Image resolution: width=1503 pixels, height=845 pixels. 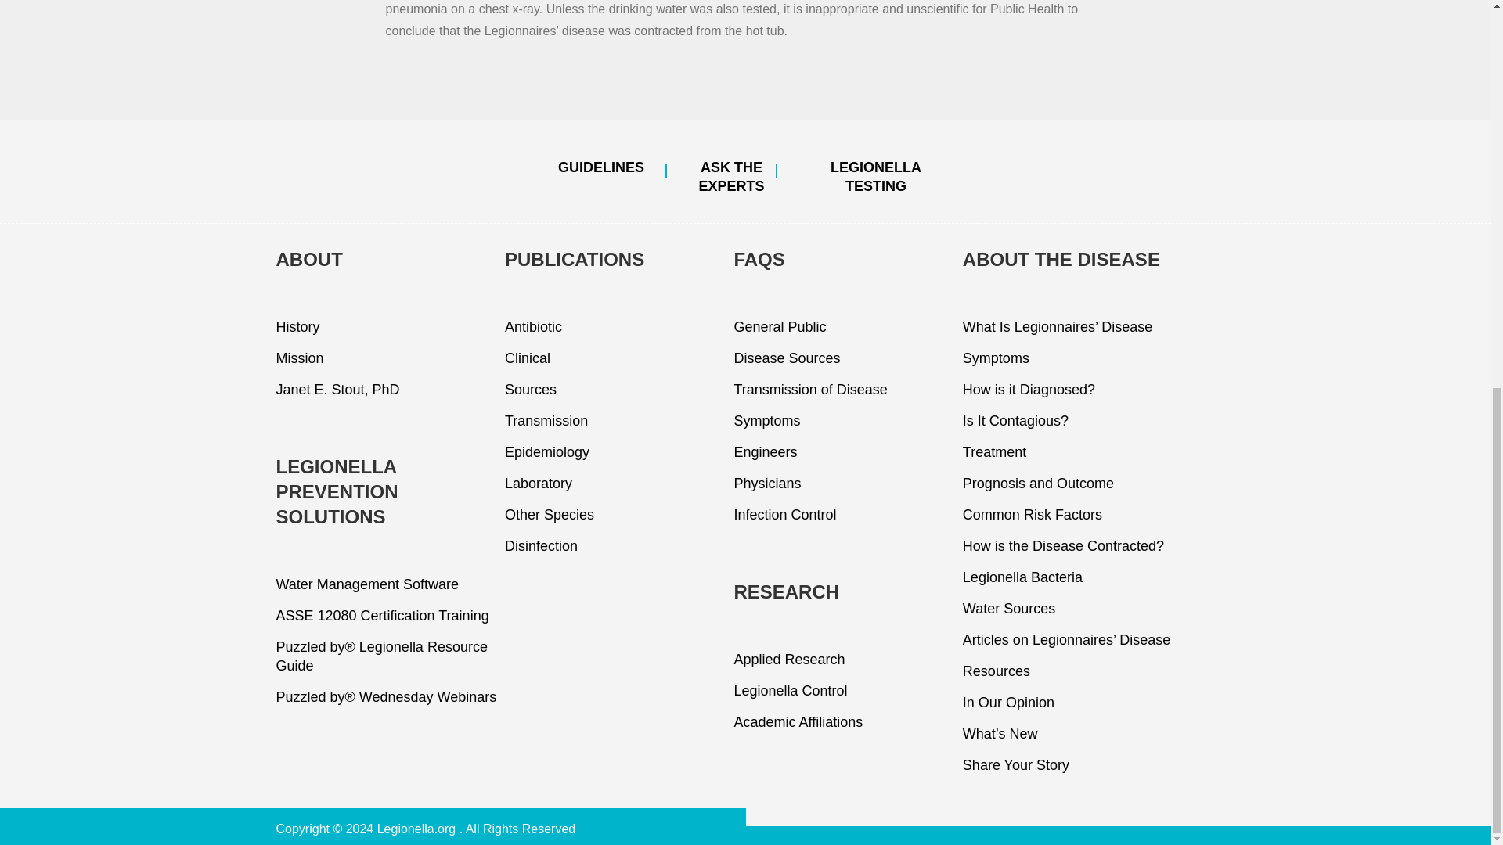 What do you see at coordinates (731, 177) in the screenshot?
I see `ASK THE EXPERTS` at bounding box center [731, 177].